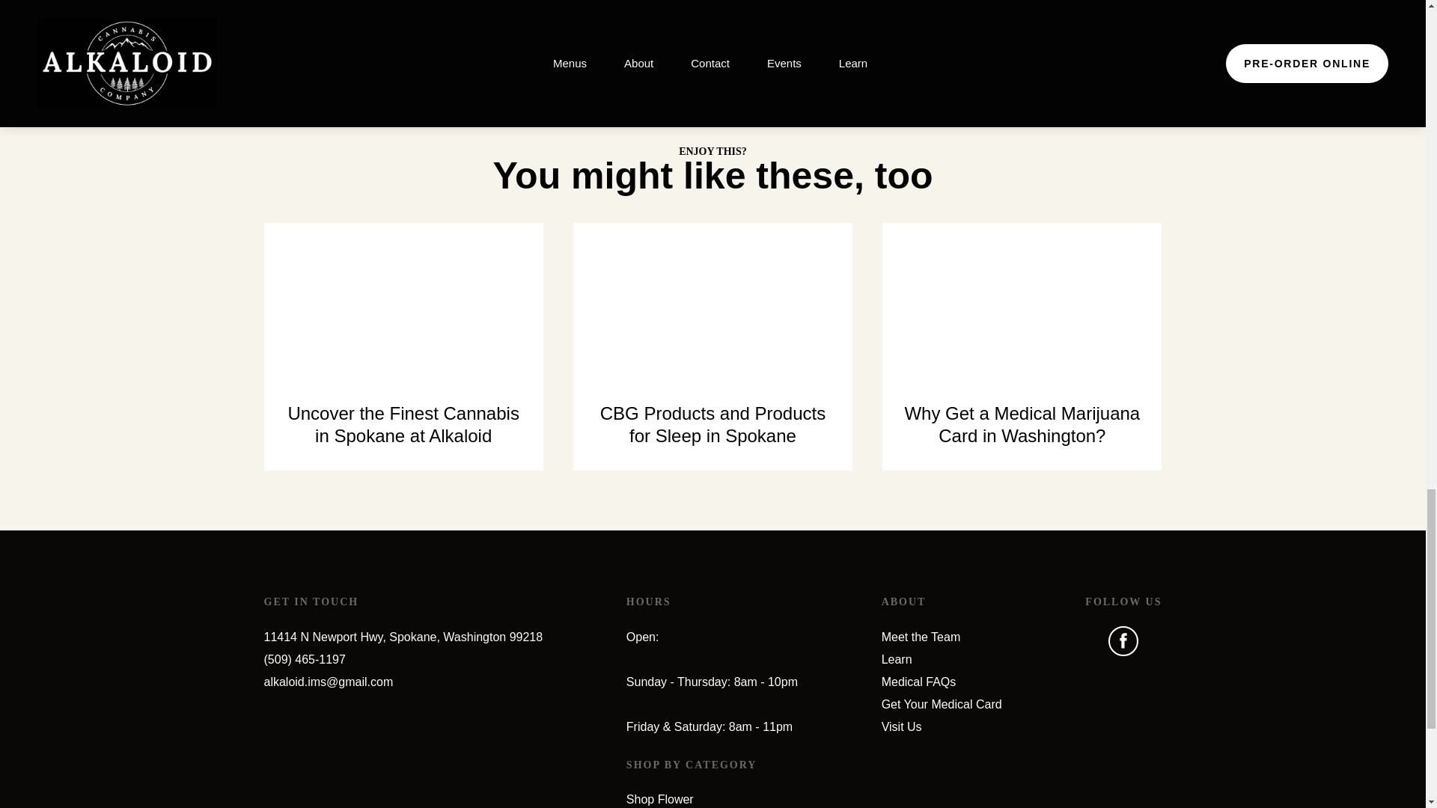  I want to click on CBG Products and Products for Sleep in Spokane, so click(713, 346).